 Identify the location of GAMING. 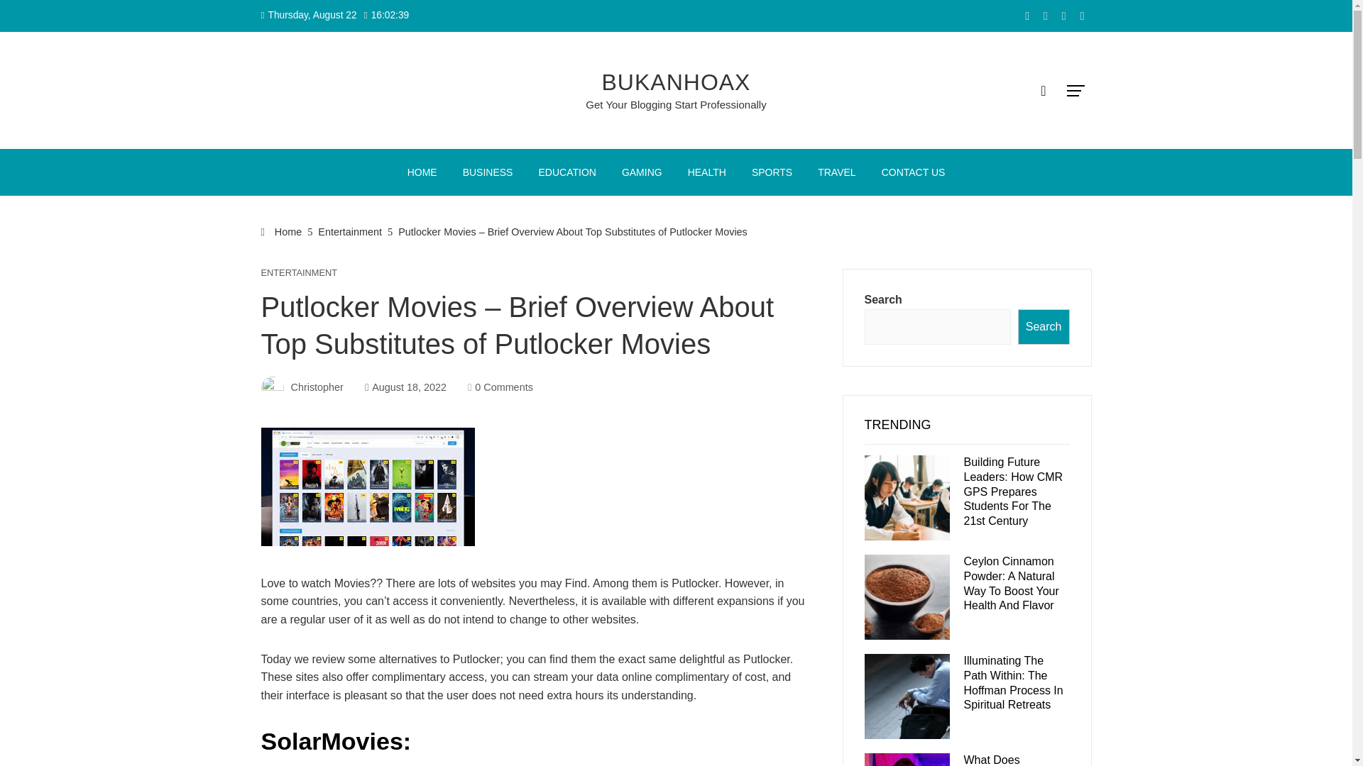
(642, 172).